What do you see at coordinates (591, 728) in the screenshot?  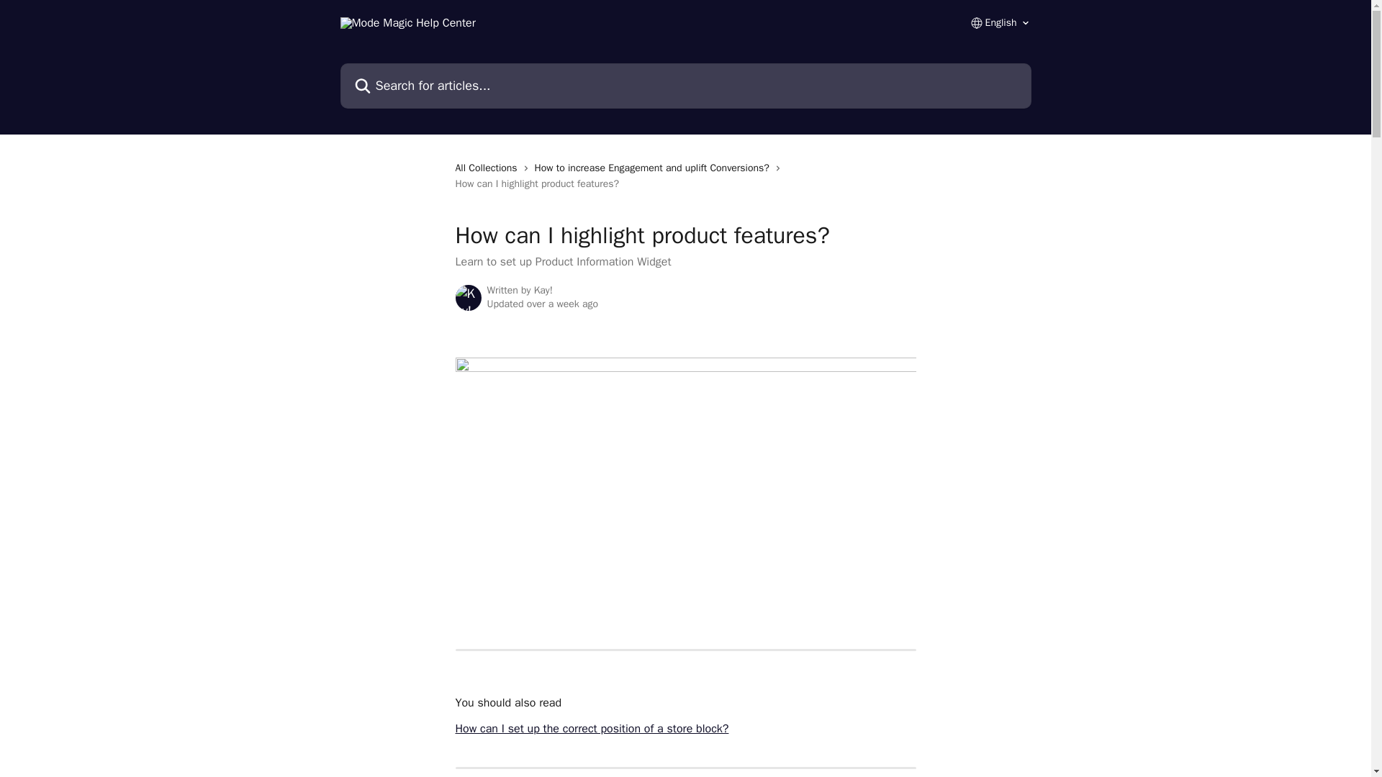 I see `How can I set up the correct position of a store block?` at bounding box center [591, 728].